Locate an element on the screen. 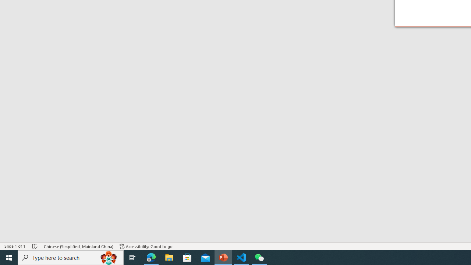 This screenshot has width=471, height=265. Task View is located at coordinates (132, 258).